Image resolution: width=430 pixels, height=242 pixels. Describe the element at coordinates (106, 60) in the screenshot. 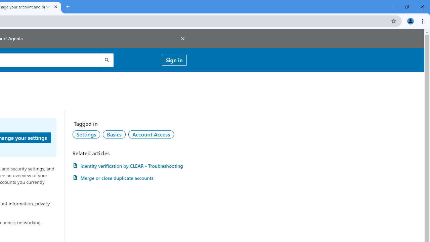

I see `Submit search` at that location.